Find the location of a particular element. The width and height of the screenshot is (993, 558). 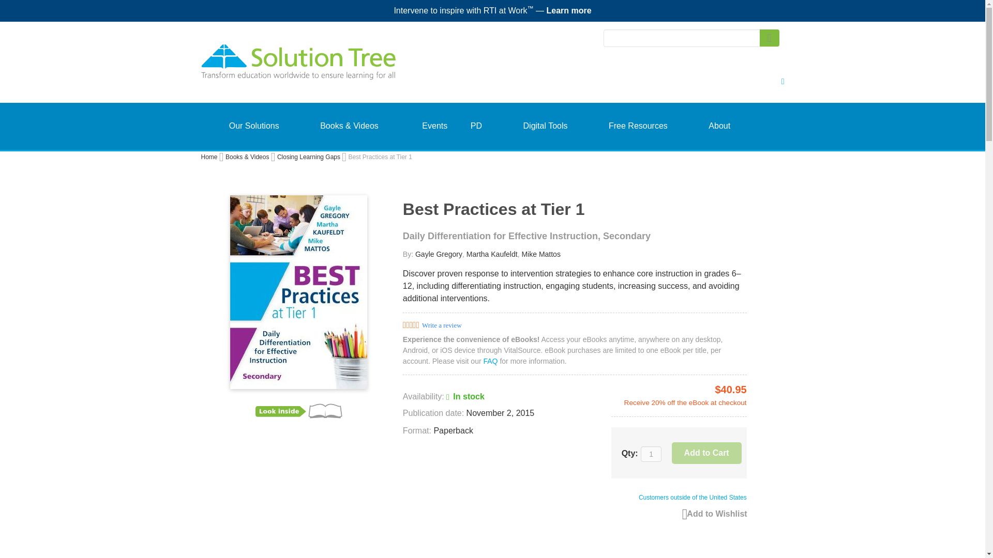

Go to Home Page is located at coordinates (209, 157).